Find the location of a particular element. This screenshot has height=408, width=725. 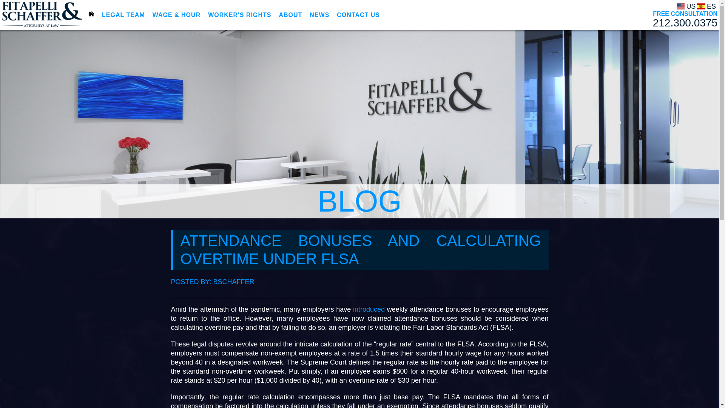

ES is located at coordinates (706, 6).